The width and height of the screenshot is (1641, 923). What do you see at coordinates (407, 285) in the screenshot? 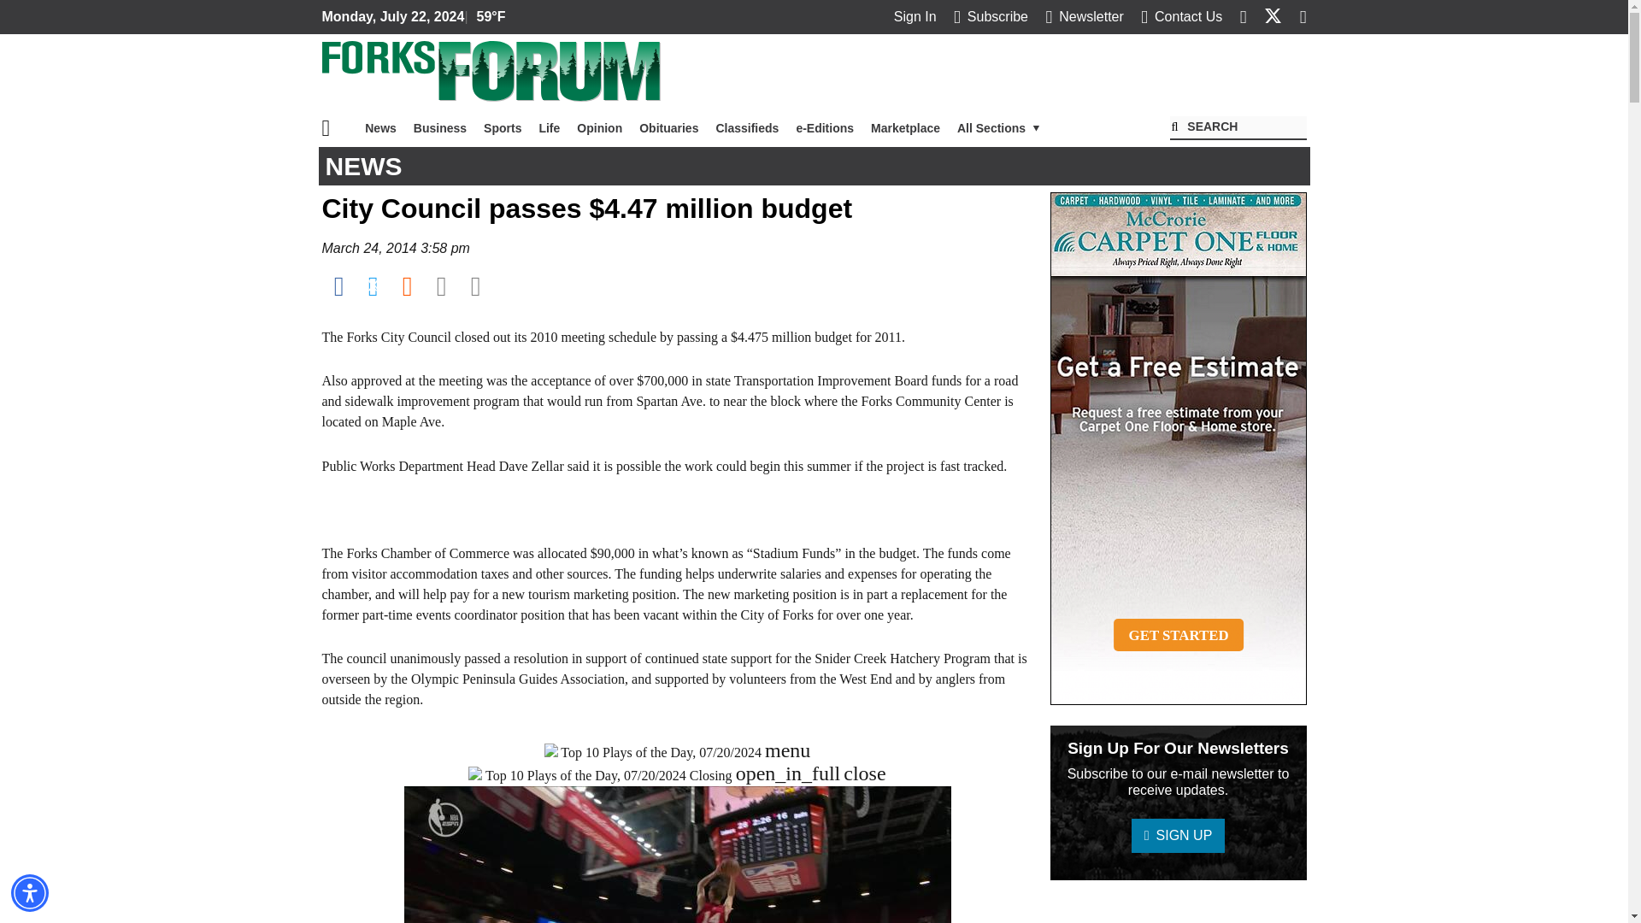
I see `Post to Reddit` at bounding box center [407, 285].